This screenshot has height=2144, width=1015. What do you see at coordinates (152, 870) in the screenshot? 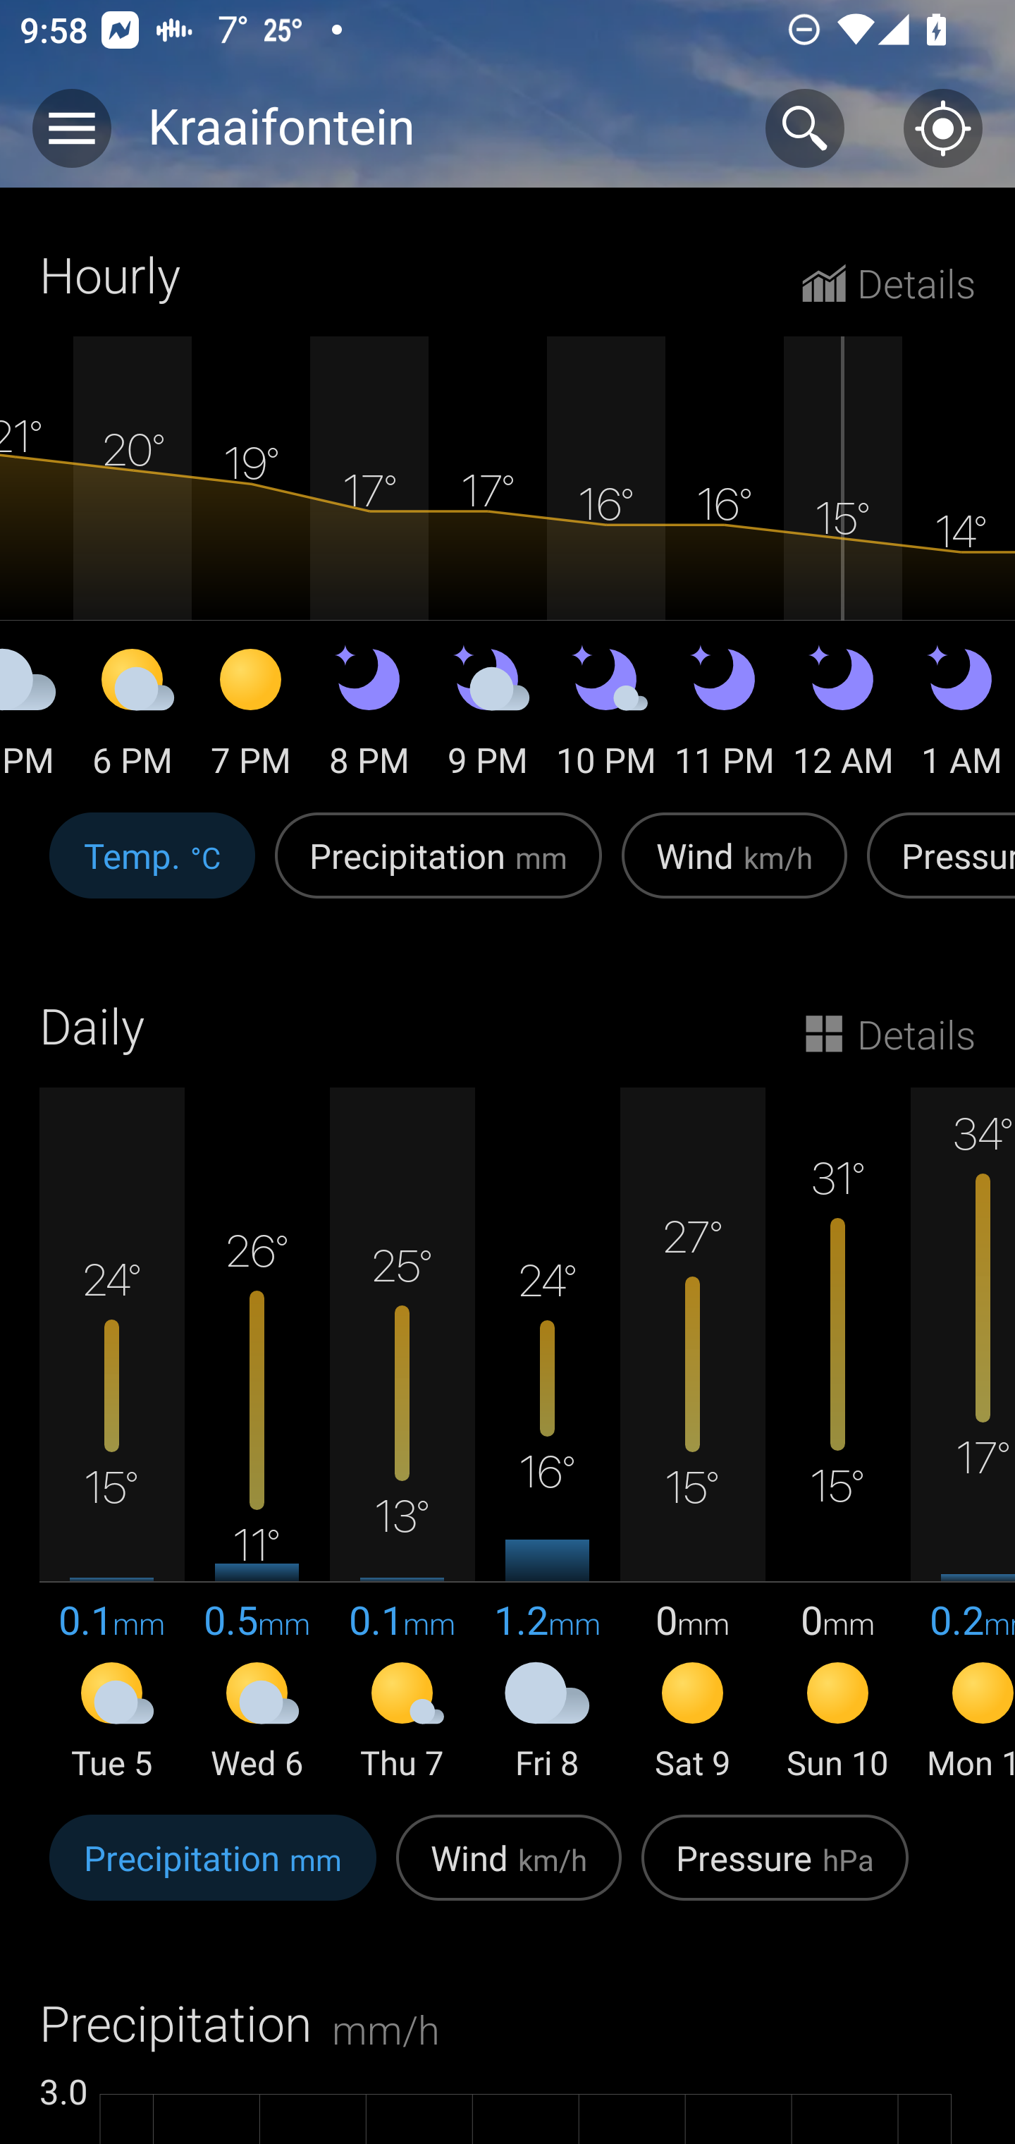
I see `Temp. °C` at bounding box center [152, 870].